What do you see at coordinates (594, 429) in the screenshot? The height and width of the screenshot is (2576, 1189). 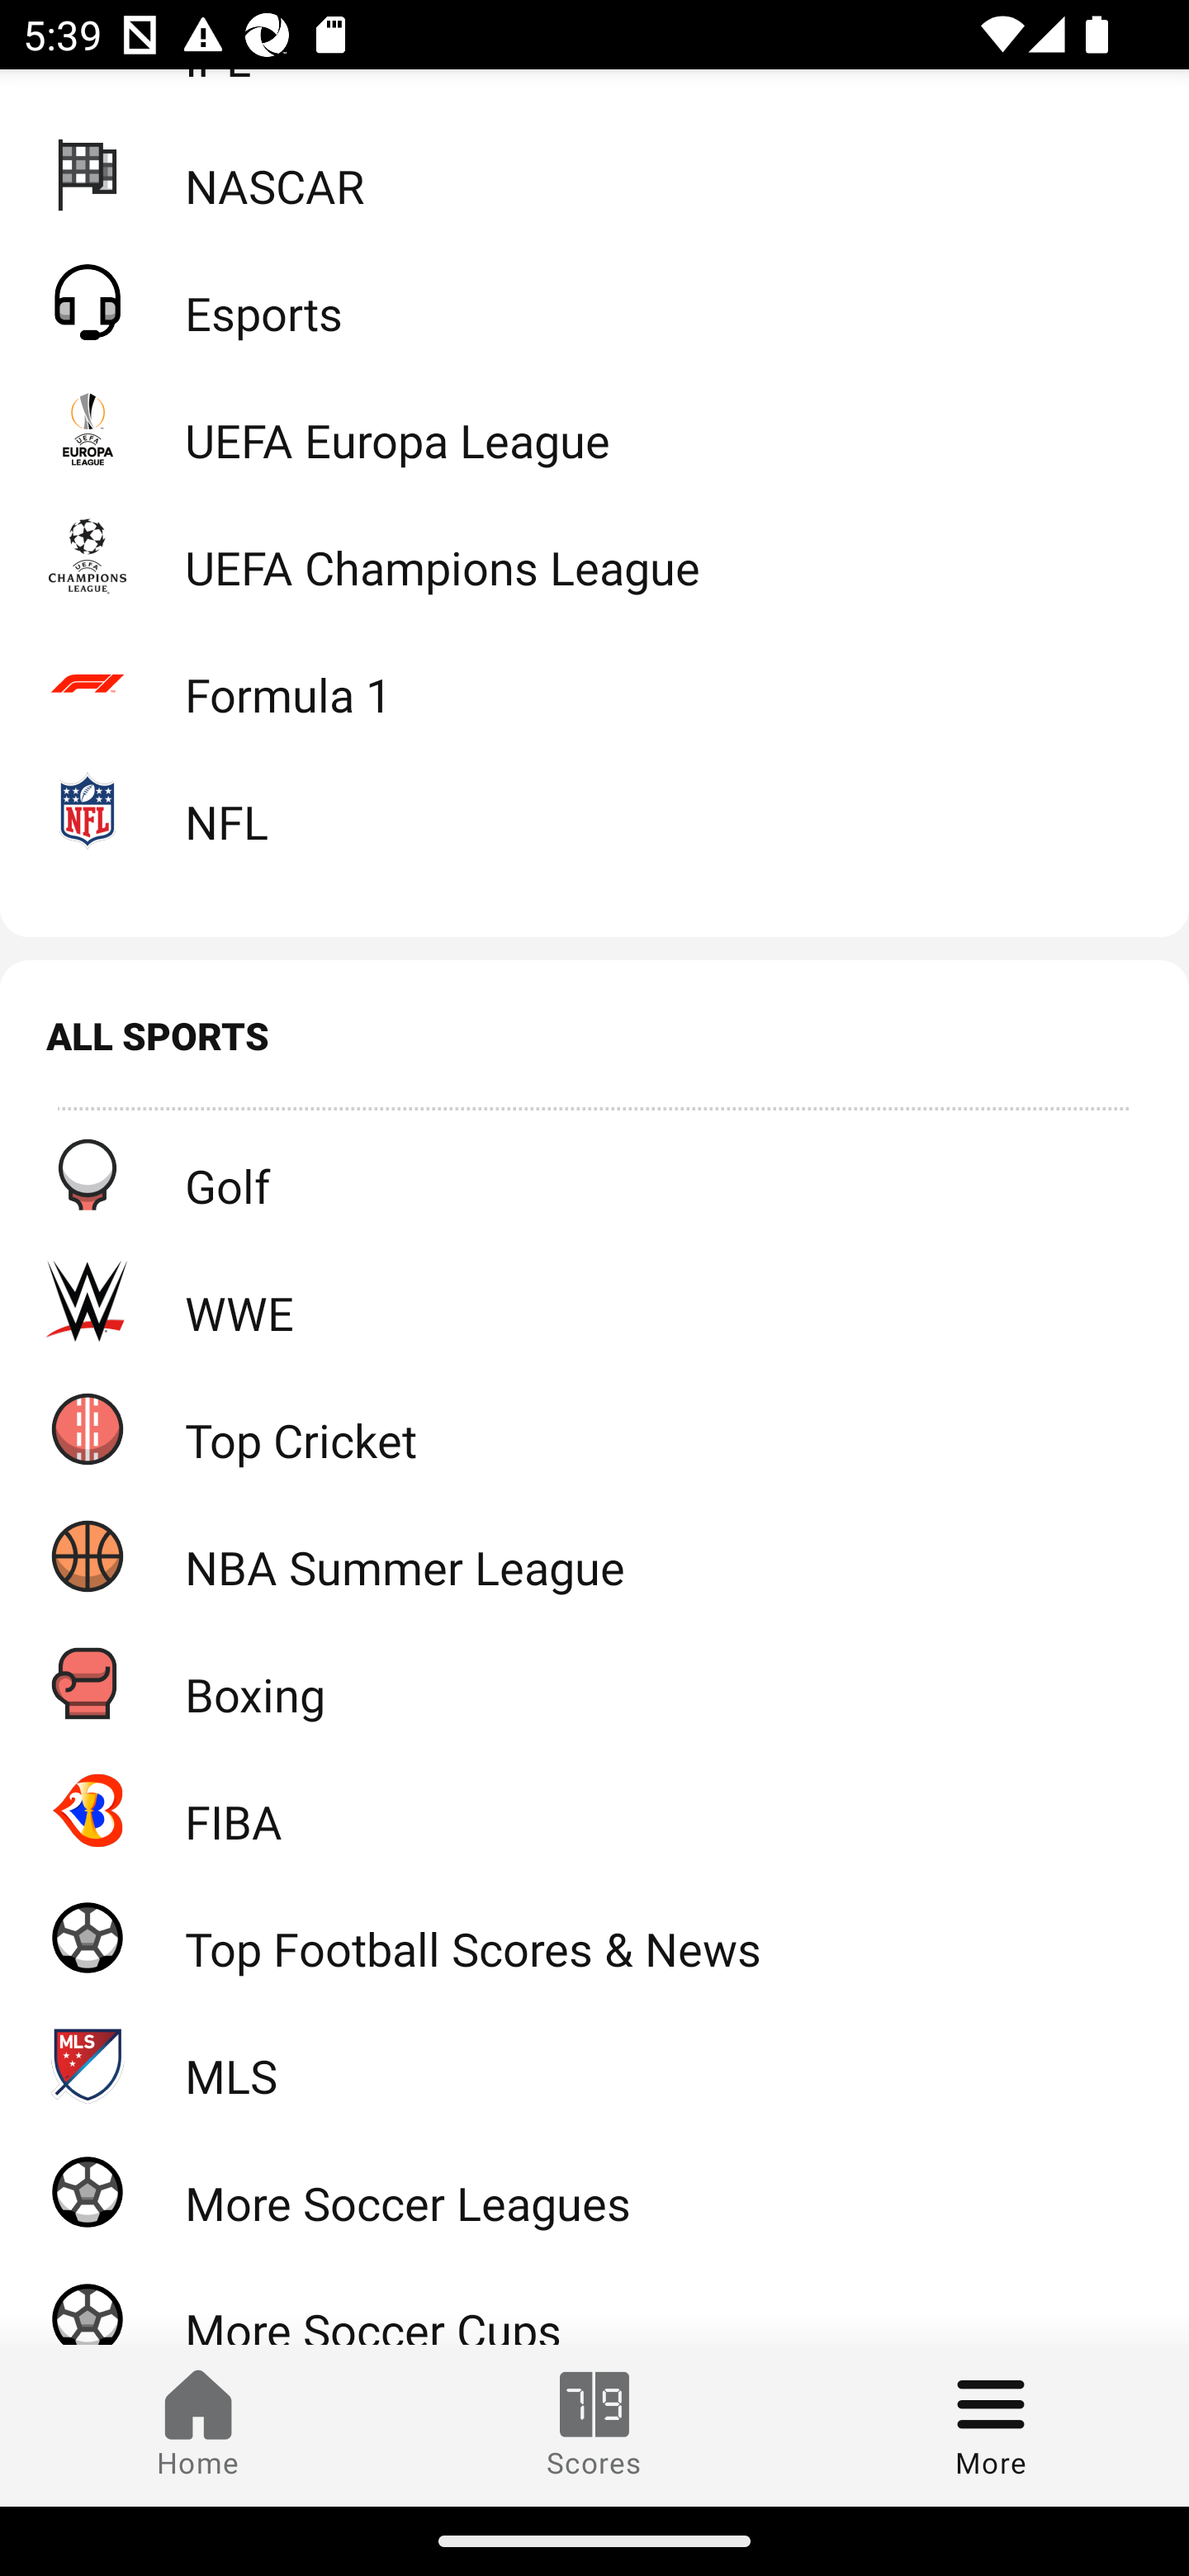 I see `UEFA Europa League` at bounding box center [594, 429].